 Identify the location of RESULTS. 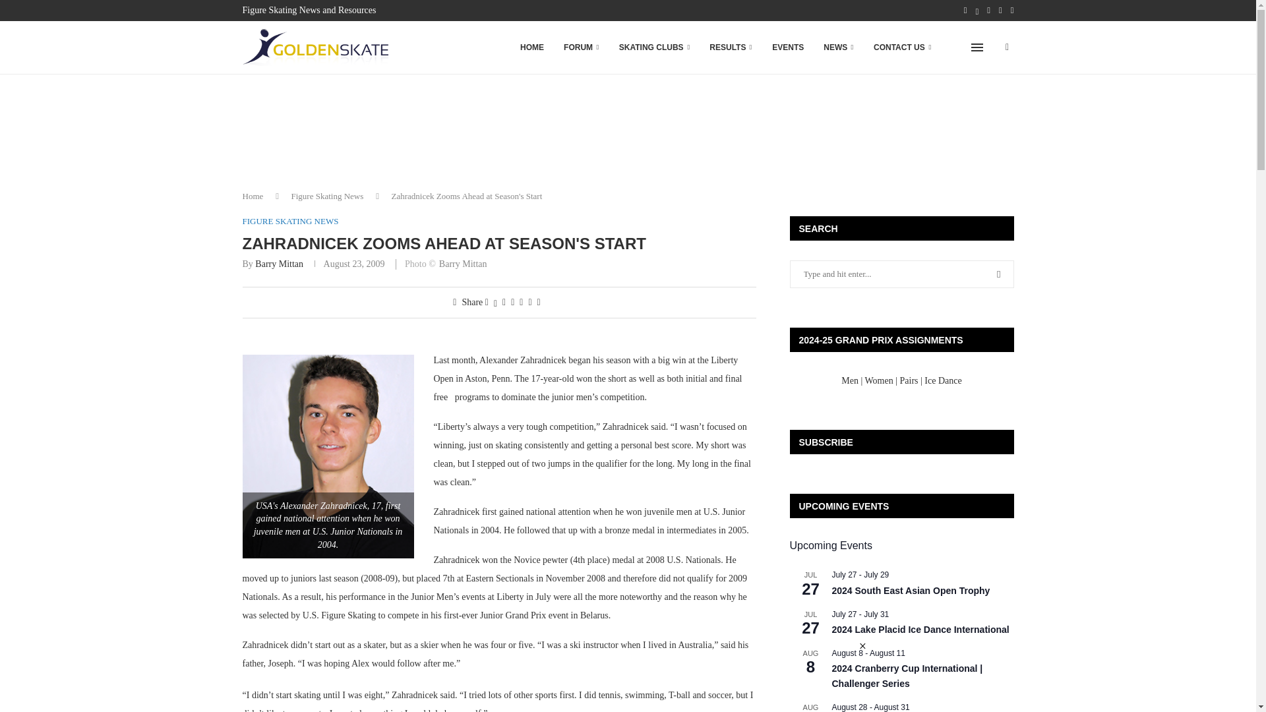
(731, 47).